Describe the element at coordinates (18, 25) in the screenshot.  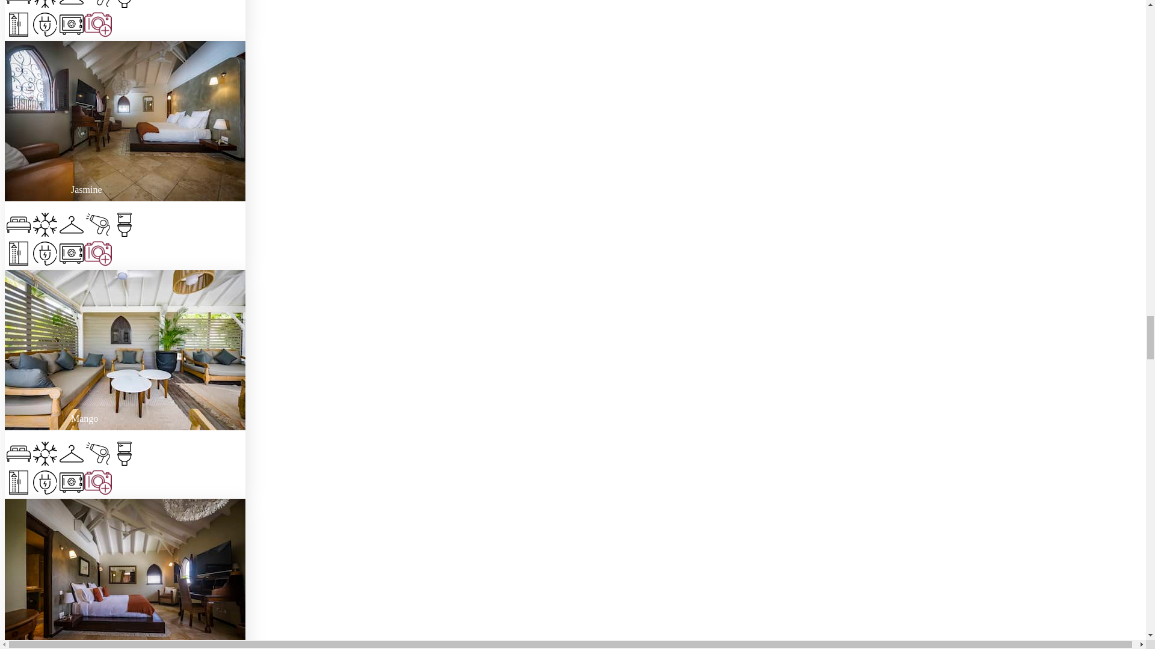
I see `Shower` at that location.